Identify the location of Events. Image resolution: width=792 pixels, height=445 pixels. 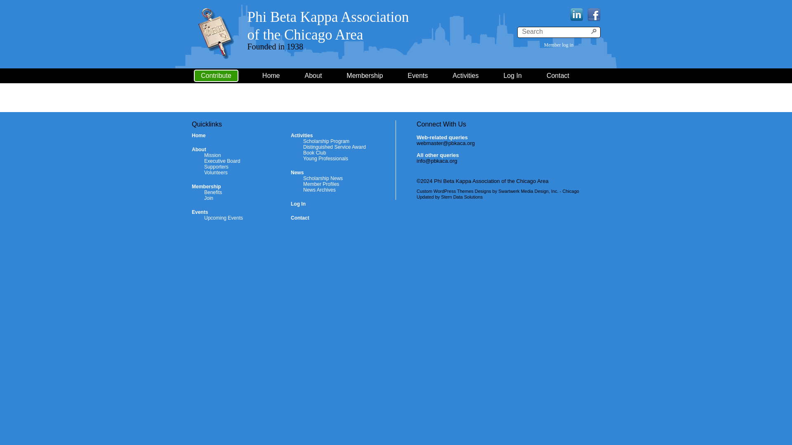
(427, 76).